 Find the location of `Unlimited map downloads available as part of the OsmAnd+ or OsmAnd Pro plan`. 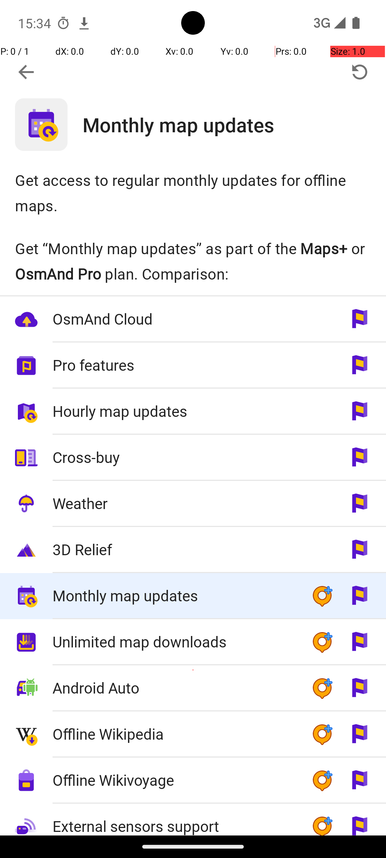

Unlimited map downloads available as part of the OsmAnd+ or OsmAnd Pro plan is located at coordinates (193, 642).